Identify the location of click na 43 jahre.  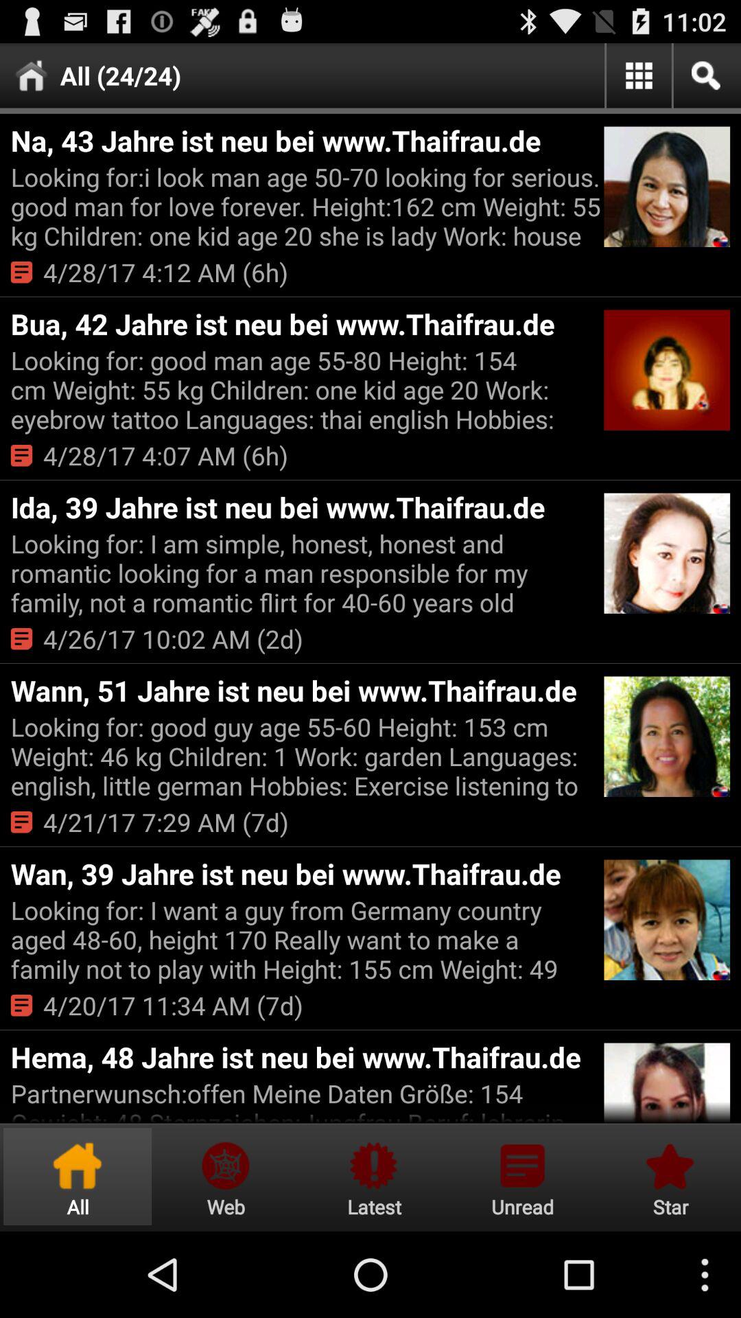
(305, 140).